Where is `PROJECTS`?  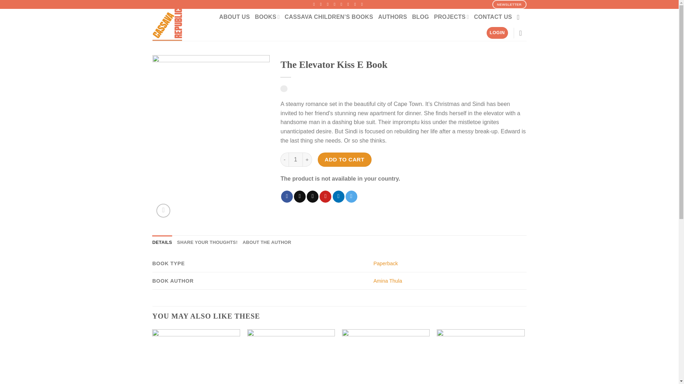 PROJECTS is located at coordinates (451, 17).